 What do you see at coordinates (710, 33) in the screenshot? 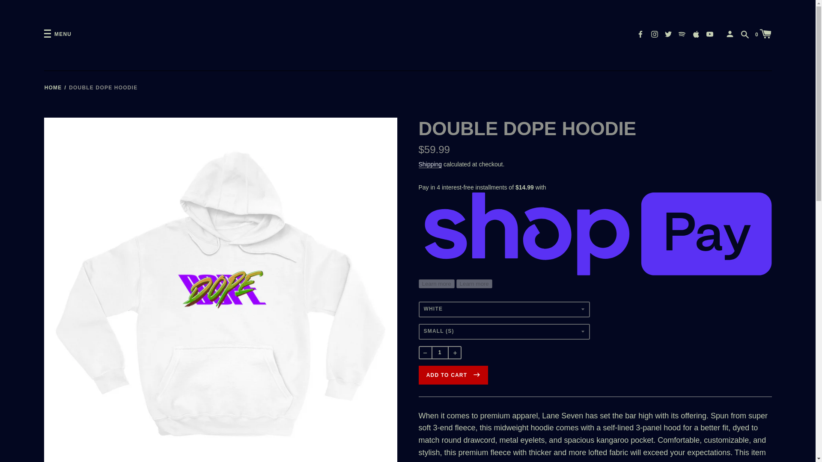
I see `Dope Shop on YouTube` at bounding box center [710, 33].